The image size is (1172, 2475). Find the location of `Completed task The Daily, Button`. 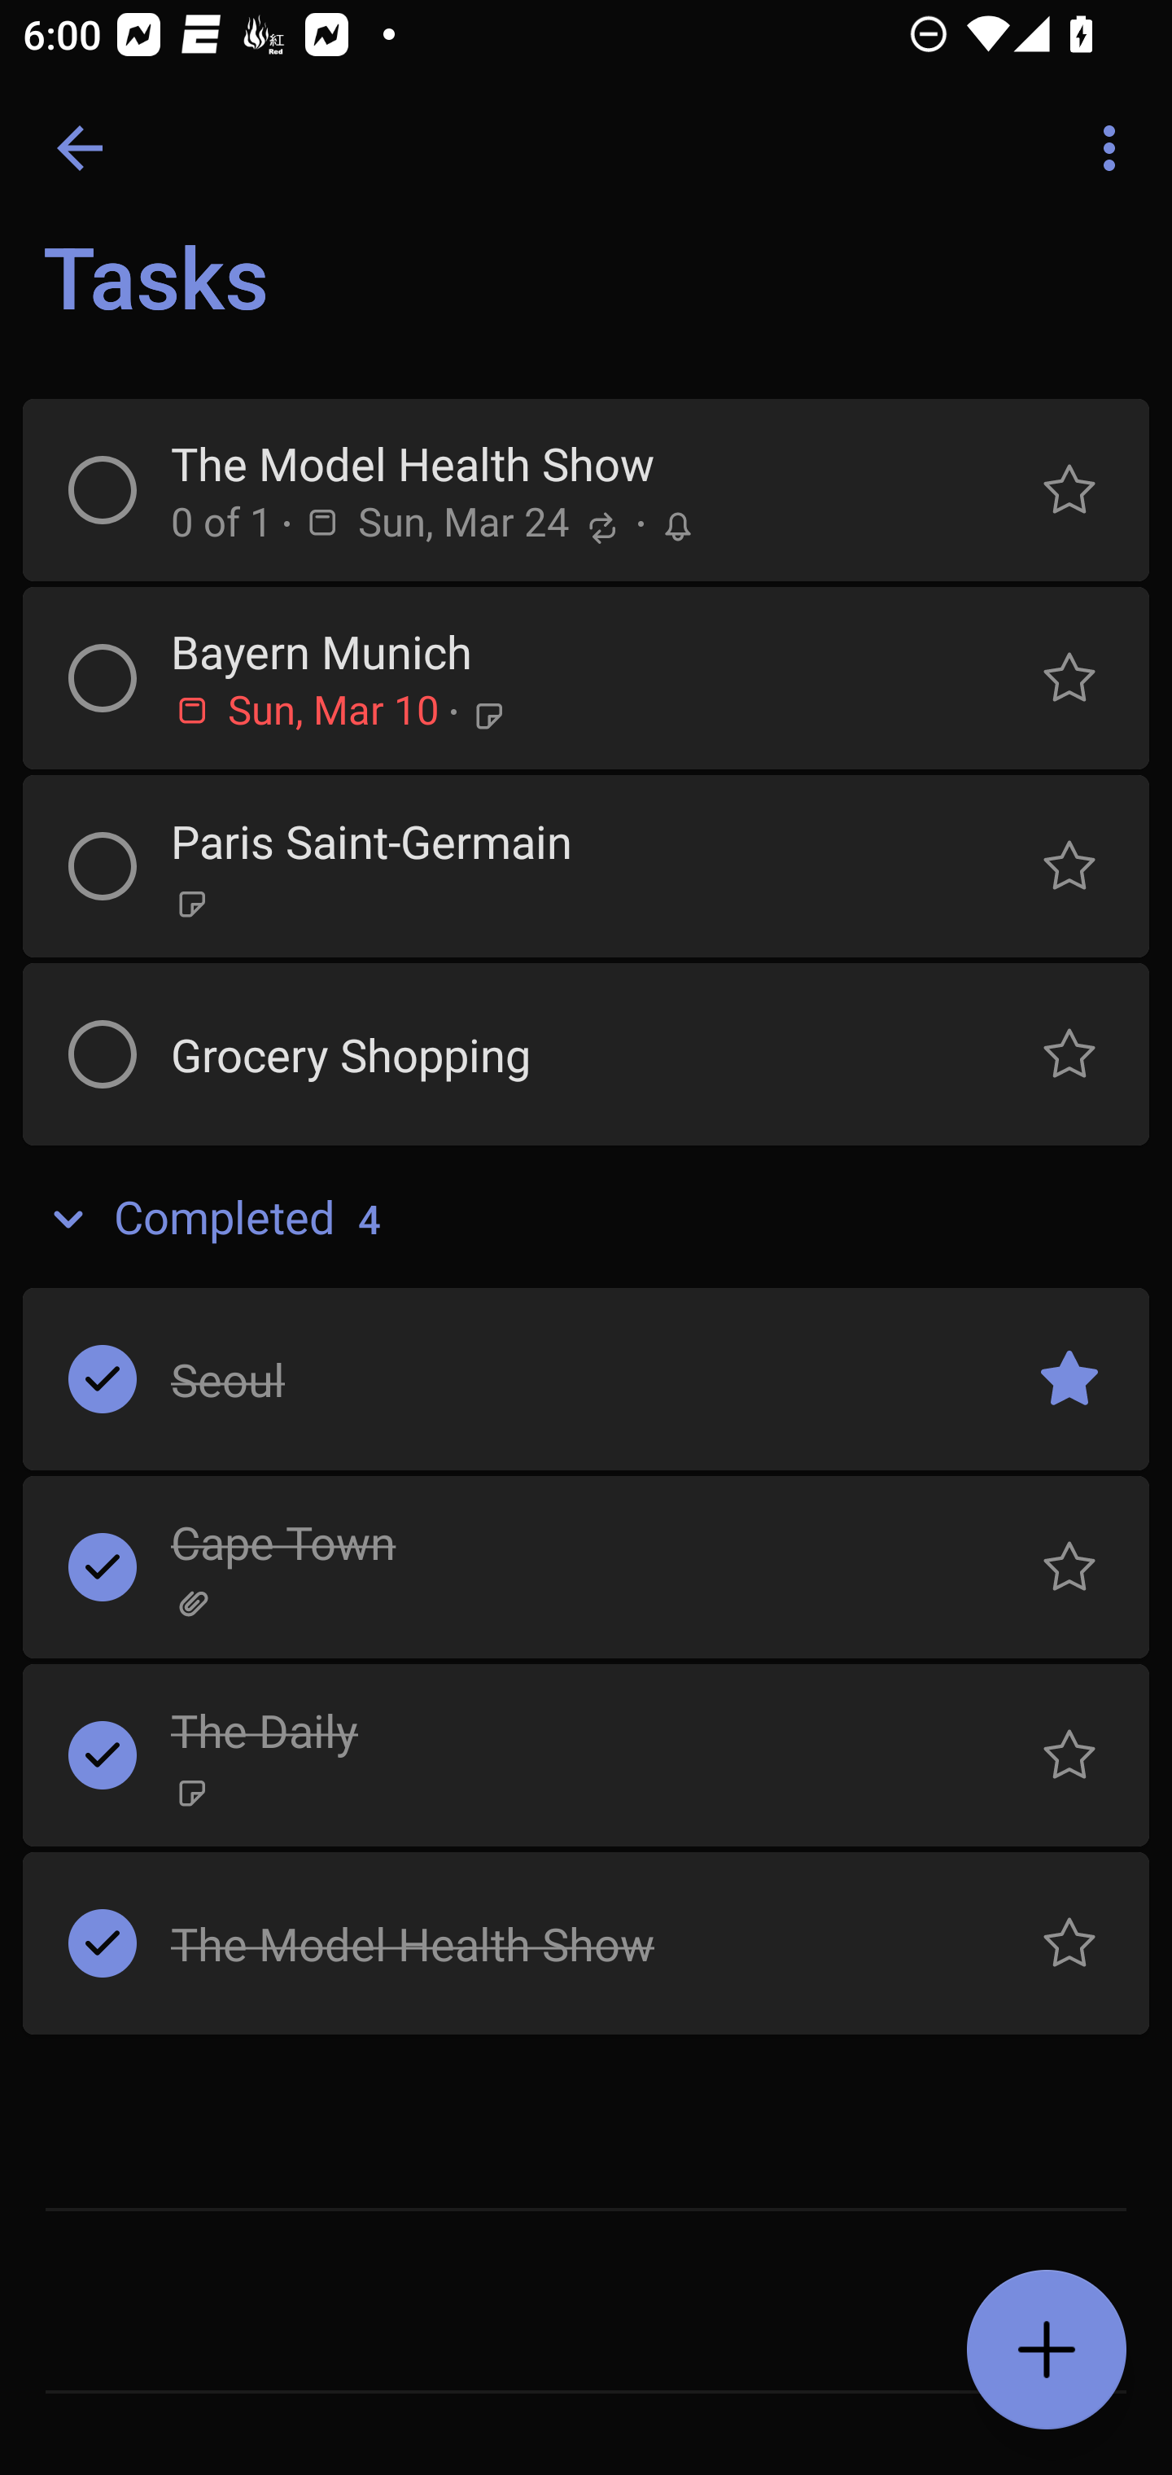

Completed task The Daily, Button is located at coordinates (103, 1755).